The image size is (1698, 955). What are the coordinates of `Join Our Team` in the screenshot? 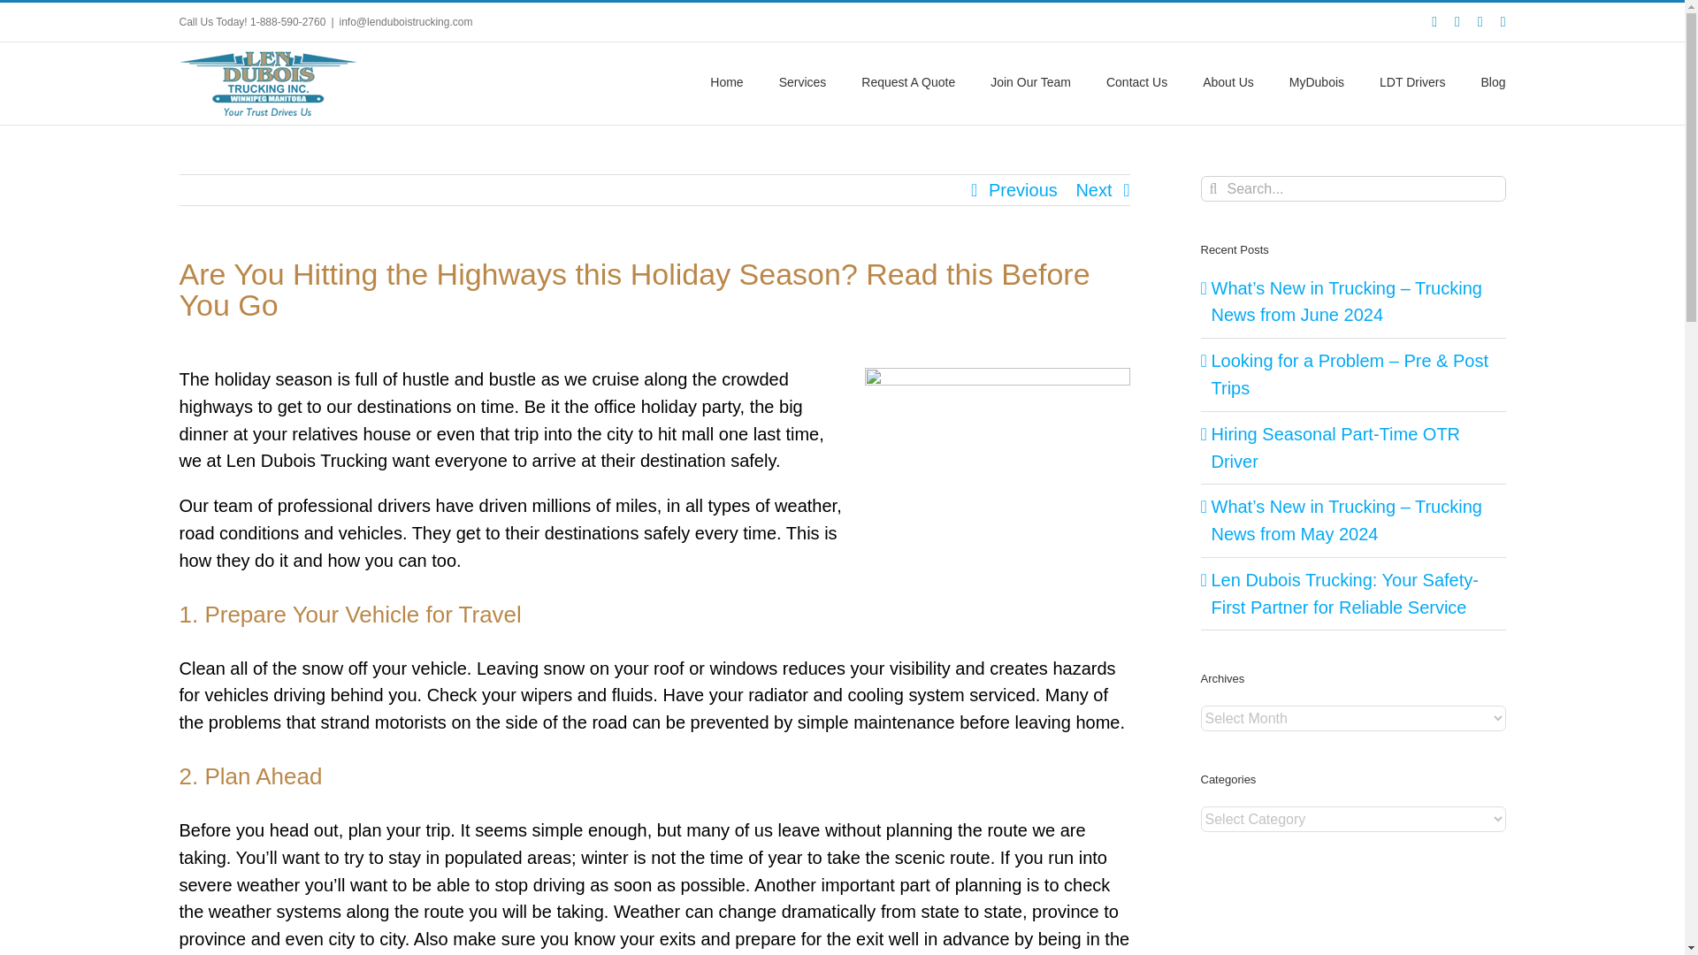 It's located at (1030, 80).